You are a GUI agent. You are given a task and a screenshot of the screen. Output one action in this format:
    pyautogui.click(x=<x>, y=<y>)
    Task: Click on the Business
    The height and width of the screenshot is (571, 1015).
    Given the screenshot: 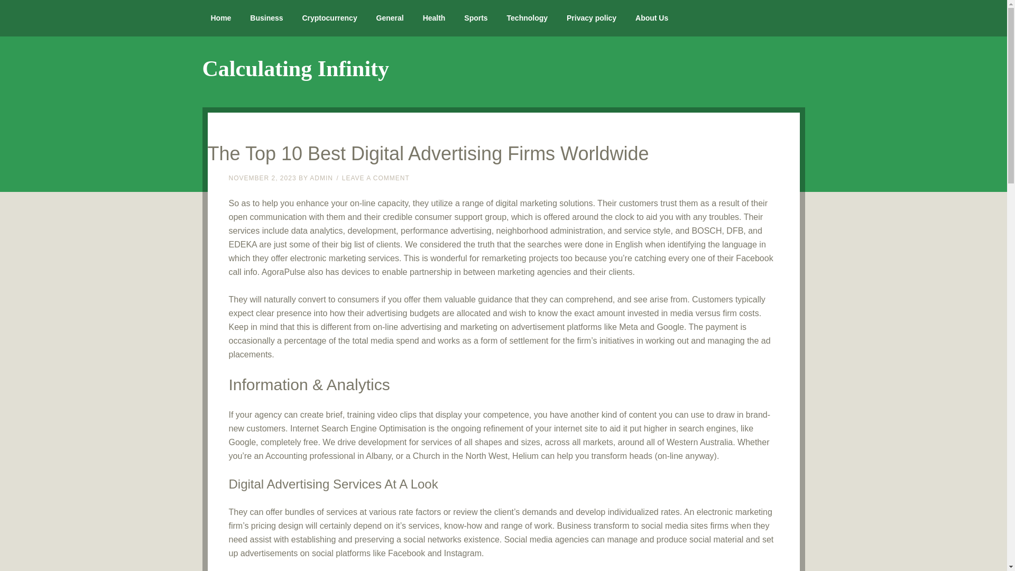 What is the action you would take?
    pyautogui.click(x=266, y=18)
    